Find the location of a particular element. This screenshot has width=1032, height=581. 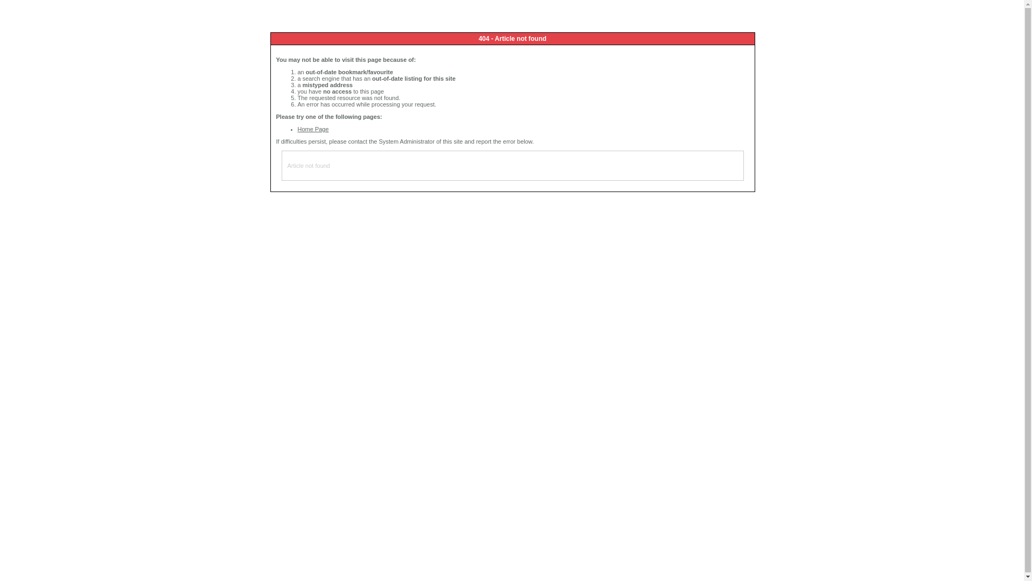

Home Page is located at coordinates (313, 129).